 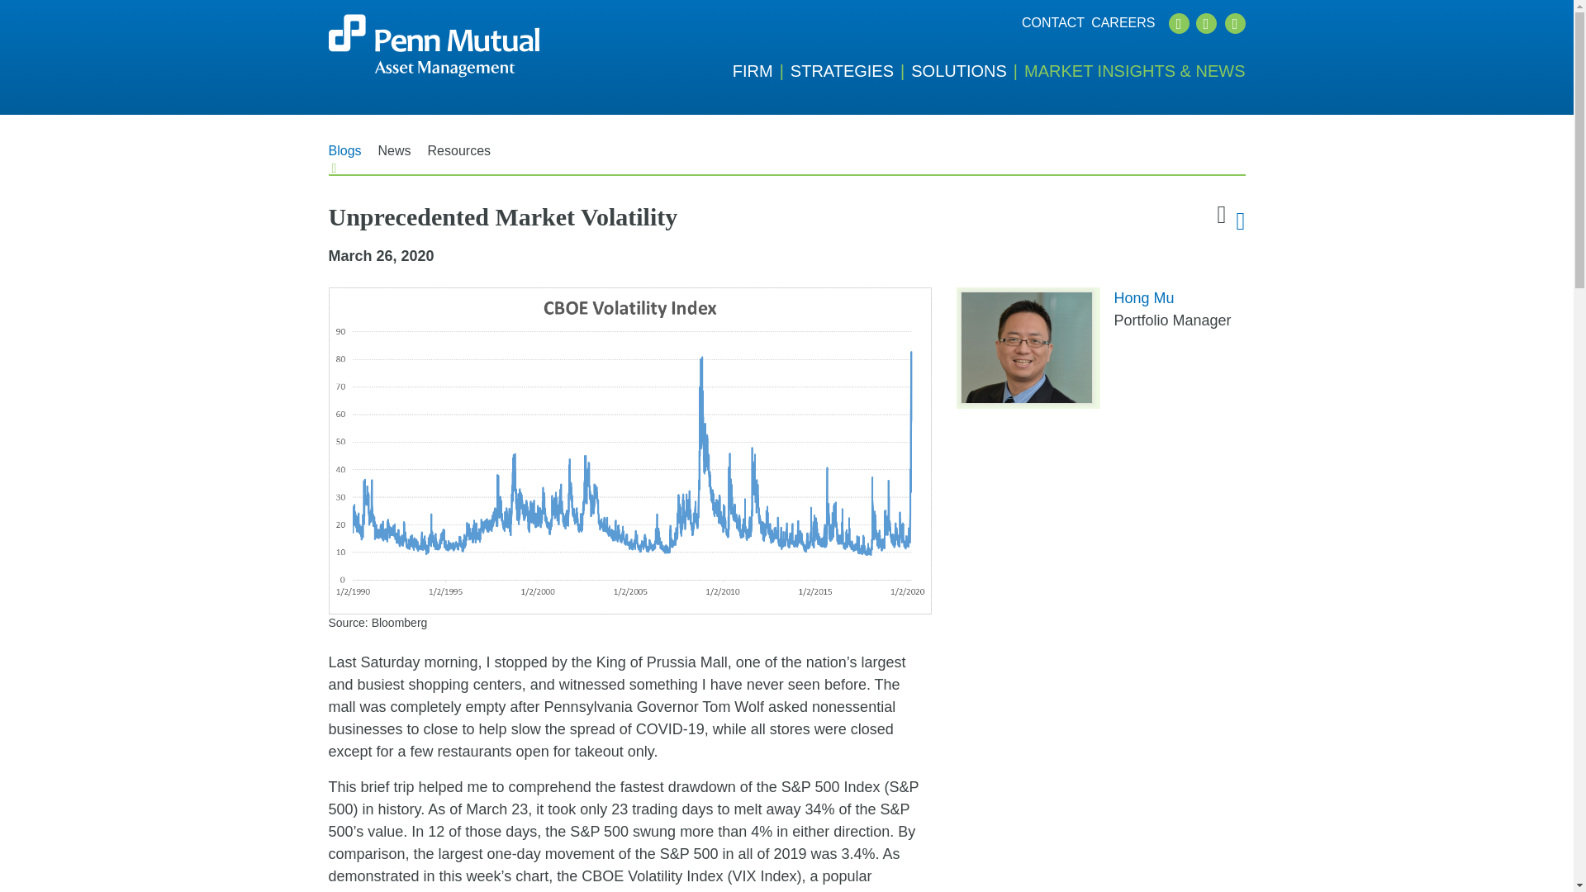 I want to click on Blogs, so click(x=344, y=157).